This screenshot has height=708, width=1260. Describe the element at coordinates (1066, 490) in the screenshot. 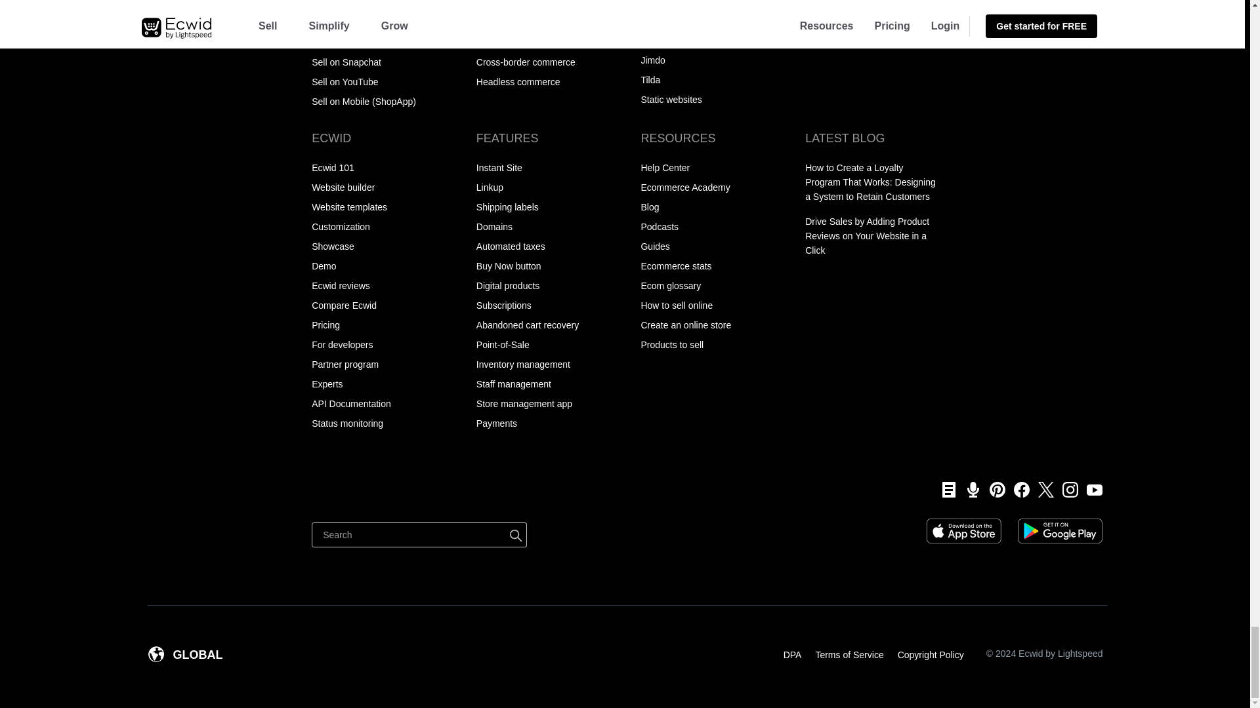

I see `Instagram` at that location.